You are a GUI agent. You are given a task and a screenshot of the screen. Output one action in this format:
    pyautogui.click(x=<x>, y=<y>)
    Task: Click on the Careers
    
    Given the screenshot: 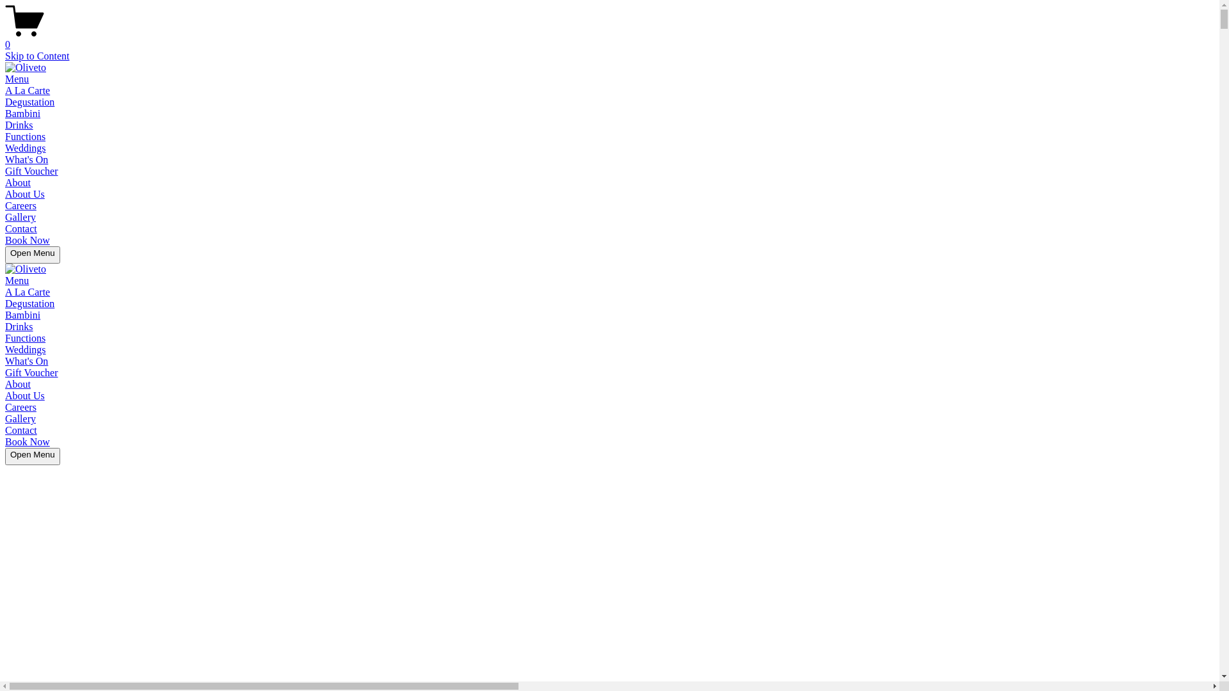 What is the action you would take?
    pyautogui.click(x=20, y=407)
    